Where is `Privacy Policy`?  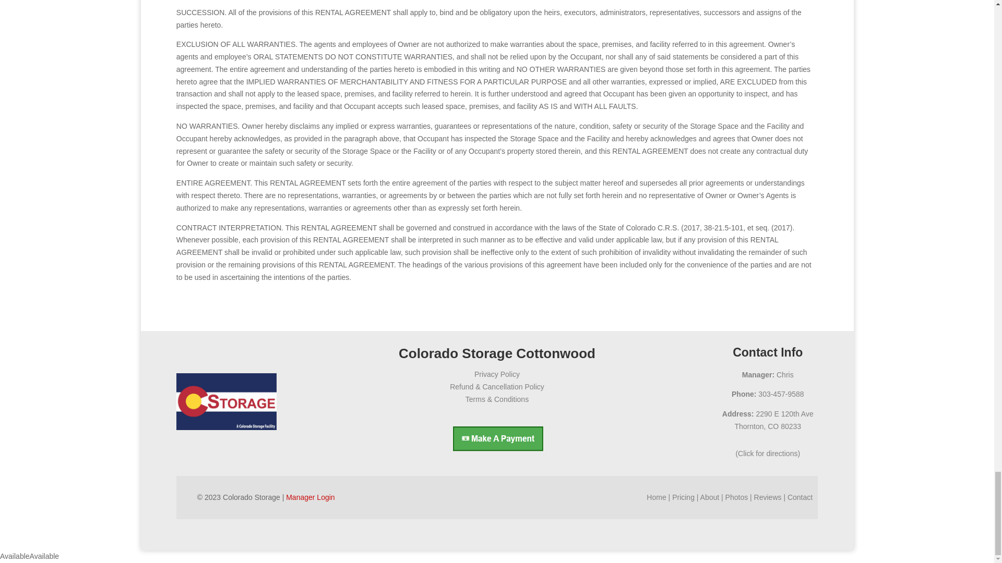 Privacy Policy is located at coordinates (768, 420).